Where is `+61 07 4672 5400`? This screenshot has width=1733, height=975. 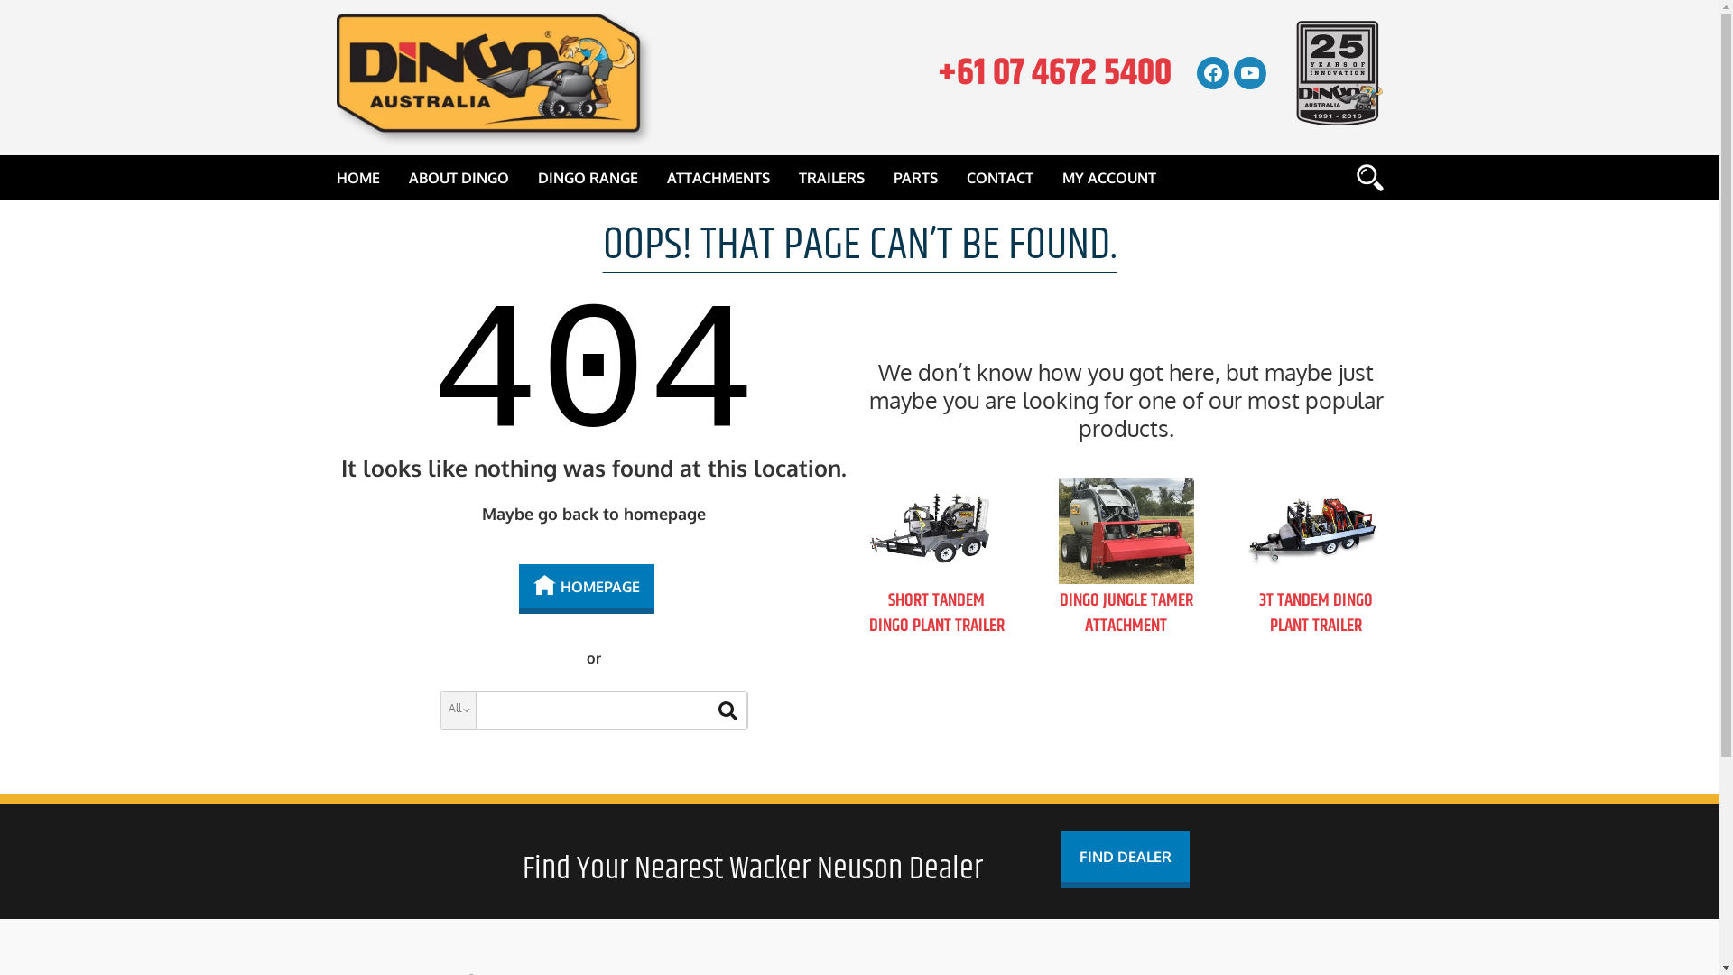
+61 07 4672 5400 is located at coordinates (1054, 74).